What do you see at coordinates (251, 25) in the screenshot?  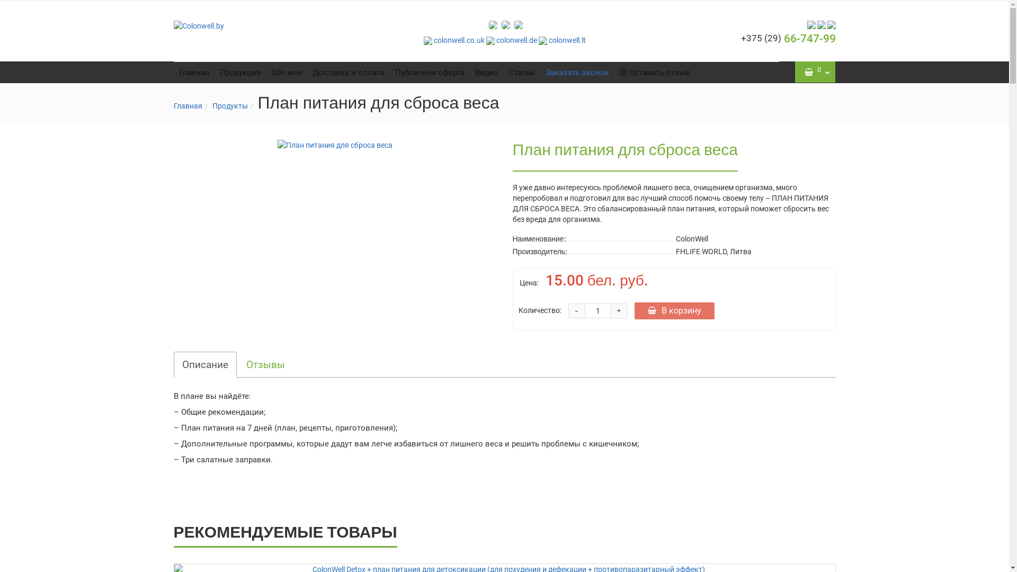 I see `Colonwell.by` at bounding box center [251, 25].